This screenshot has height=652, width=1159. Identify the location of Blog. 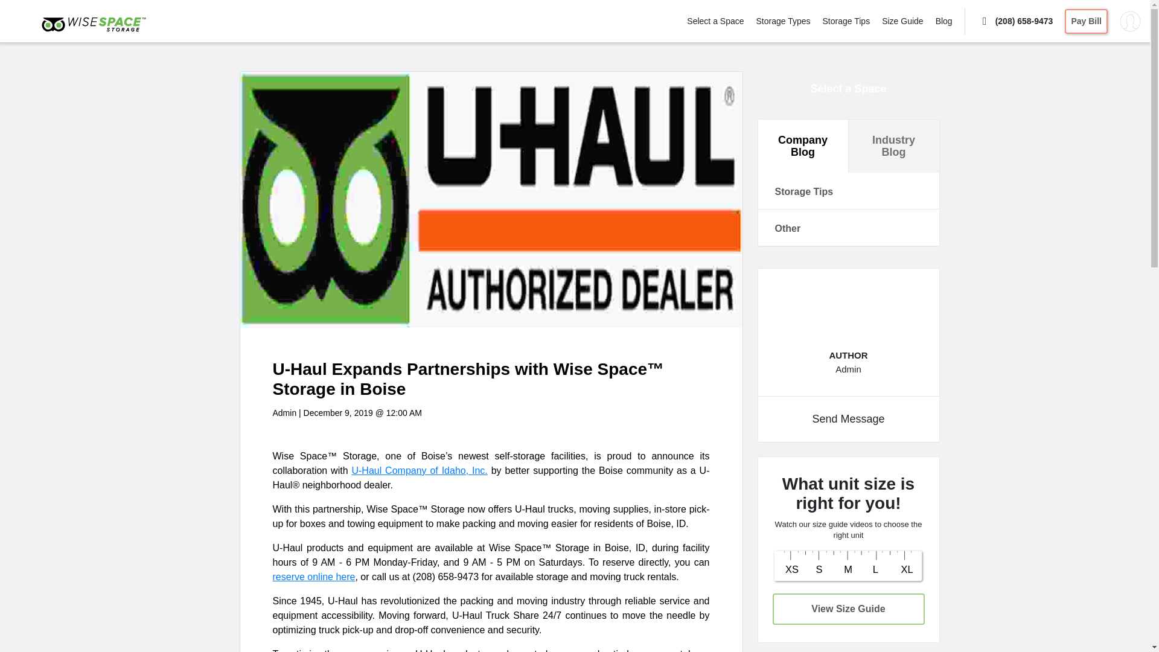
(944, 21).